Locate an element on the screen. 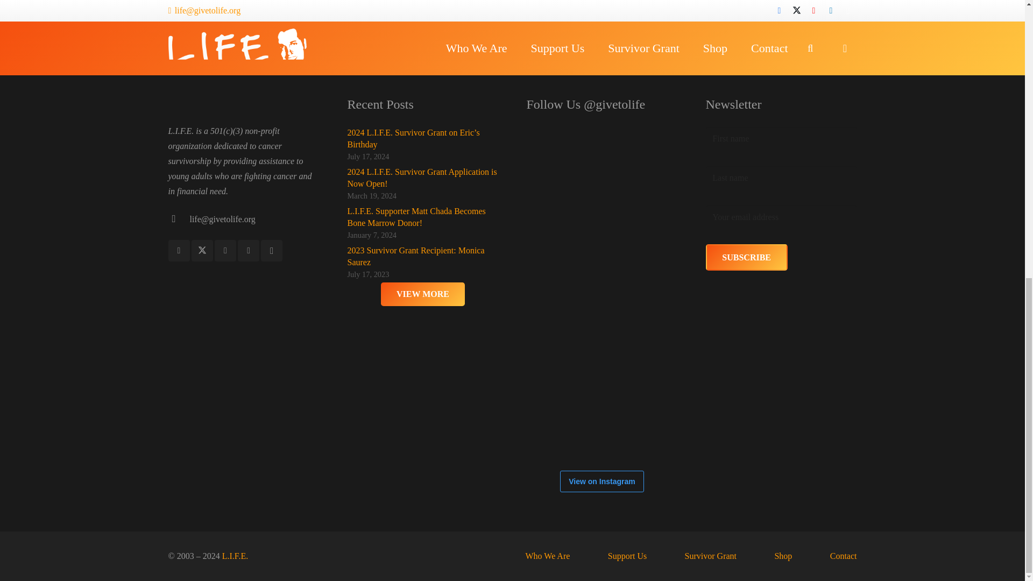 The height and width of the screenshot is (581, 1033). YouTube is located at coordinates (225, 251).